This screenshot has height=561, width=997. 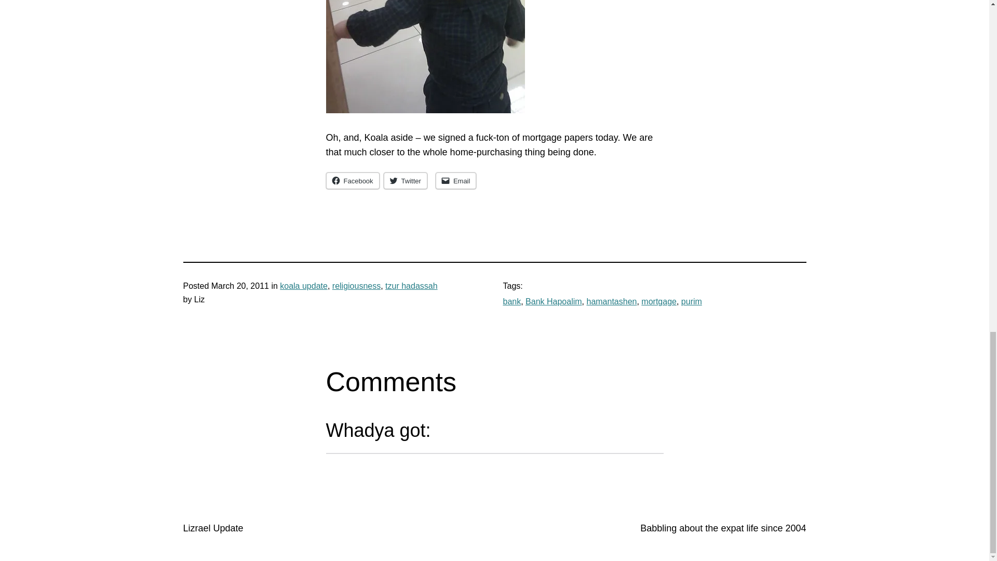 I want to click on mortgage, so click(x=658, y=301).